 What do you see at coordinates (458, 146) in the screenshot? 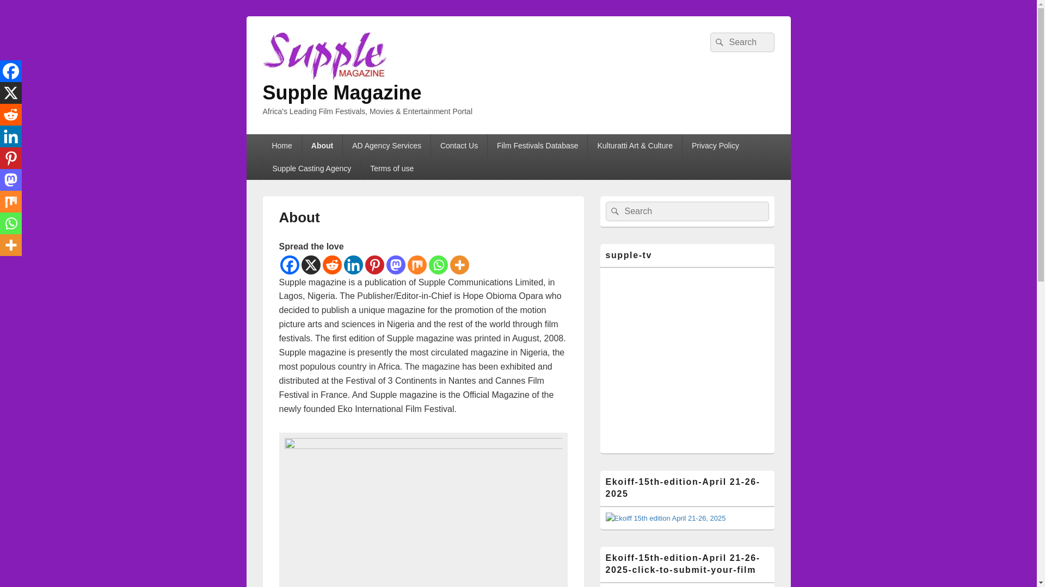
I see `Contact Us` at bounding box center [458, 146].